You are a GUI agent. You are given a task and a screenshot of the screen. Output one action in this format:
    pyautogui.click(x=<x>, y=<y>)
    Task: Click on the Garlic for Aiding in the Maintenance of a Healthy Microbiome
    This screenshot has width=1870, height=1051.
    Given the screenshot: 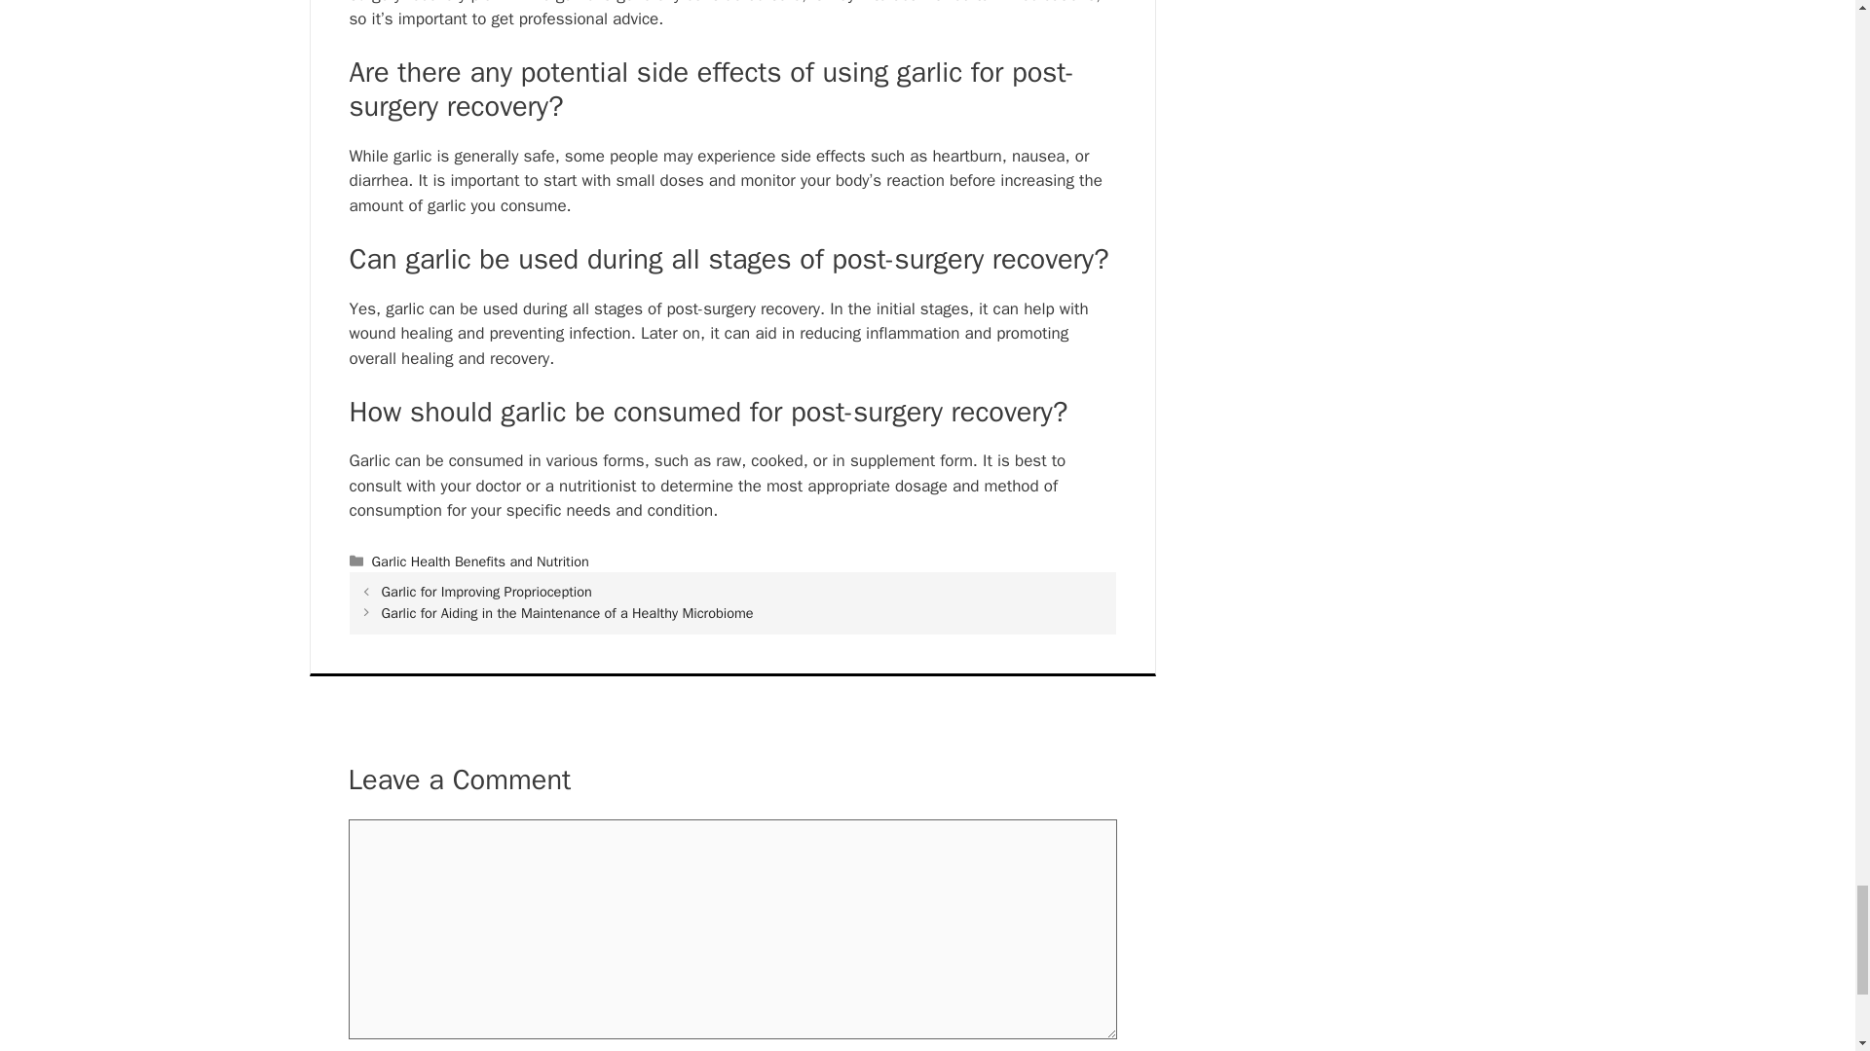 What is the action you would take?
    pyautogui.click(x=567, y=613)
    